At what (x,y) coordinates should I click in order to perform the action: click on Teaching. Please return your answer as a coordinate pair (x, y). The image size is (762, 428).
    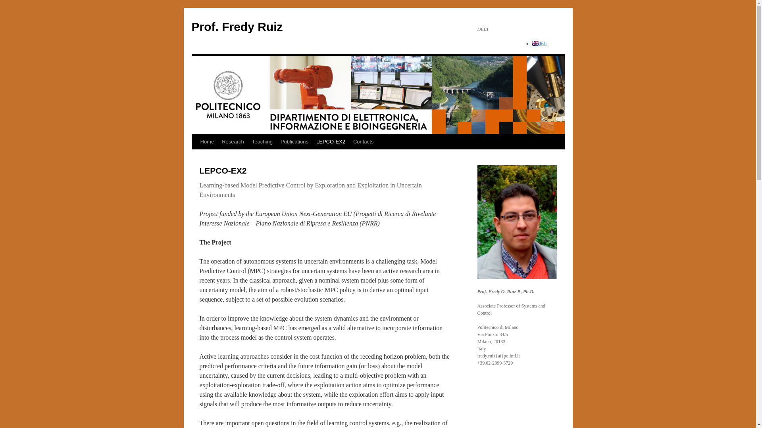
    Looking at the image, I should click on (262, 142).